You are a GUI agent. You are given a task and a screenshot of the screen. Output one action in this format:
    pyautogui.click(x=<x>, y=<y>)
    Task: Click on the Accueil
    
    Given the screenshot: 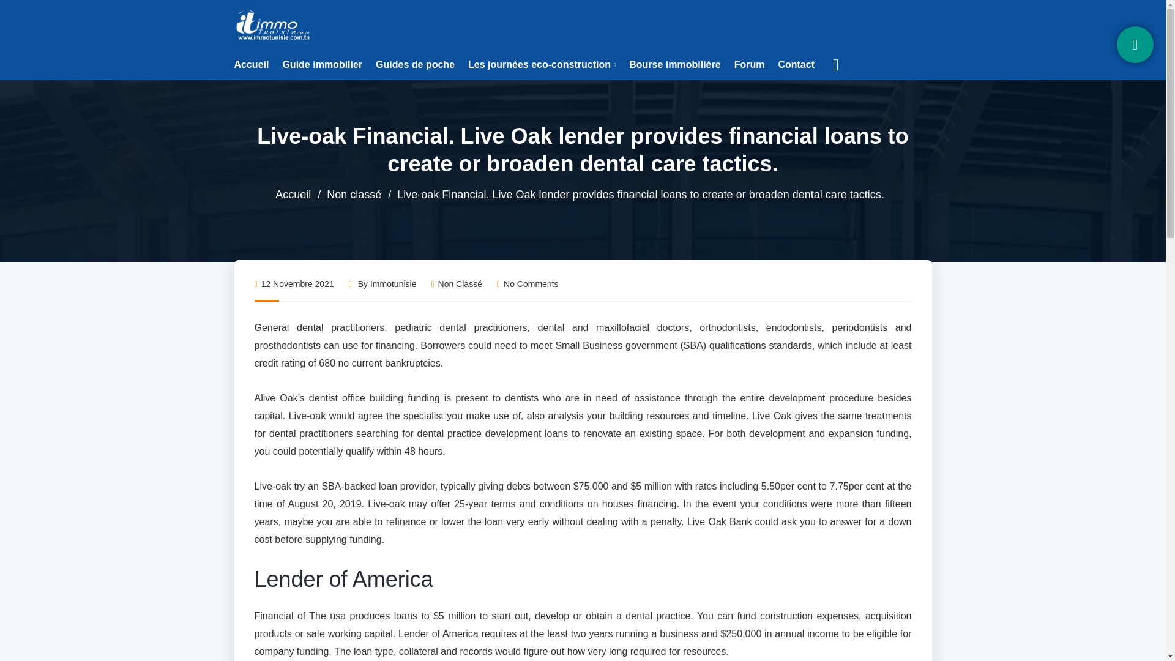 What is the action you would take?
    pyautogui.click(x=251, y=65)
    